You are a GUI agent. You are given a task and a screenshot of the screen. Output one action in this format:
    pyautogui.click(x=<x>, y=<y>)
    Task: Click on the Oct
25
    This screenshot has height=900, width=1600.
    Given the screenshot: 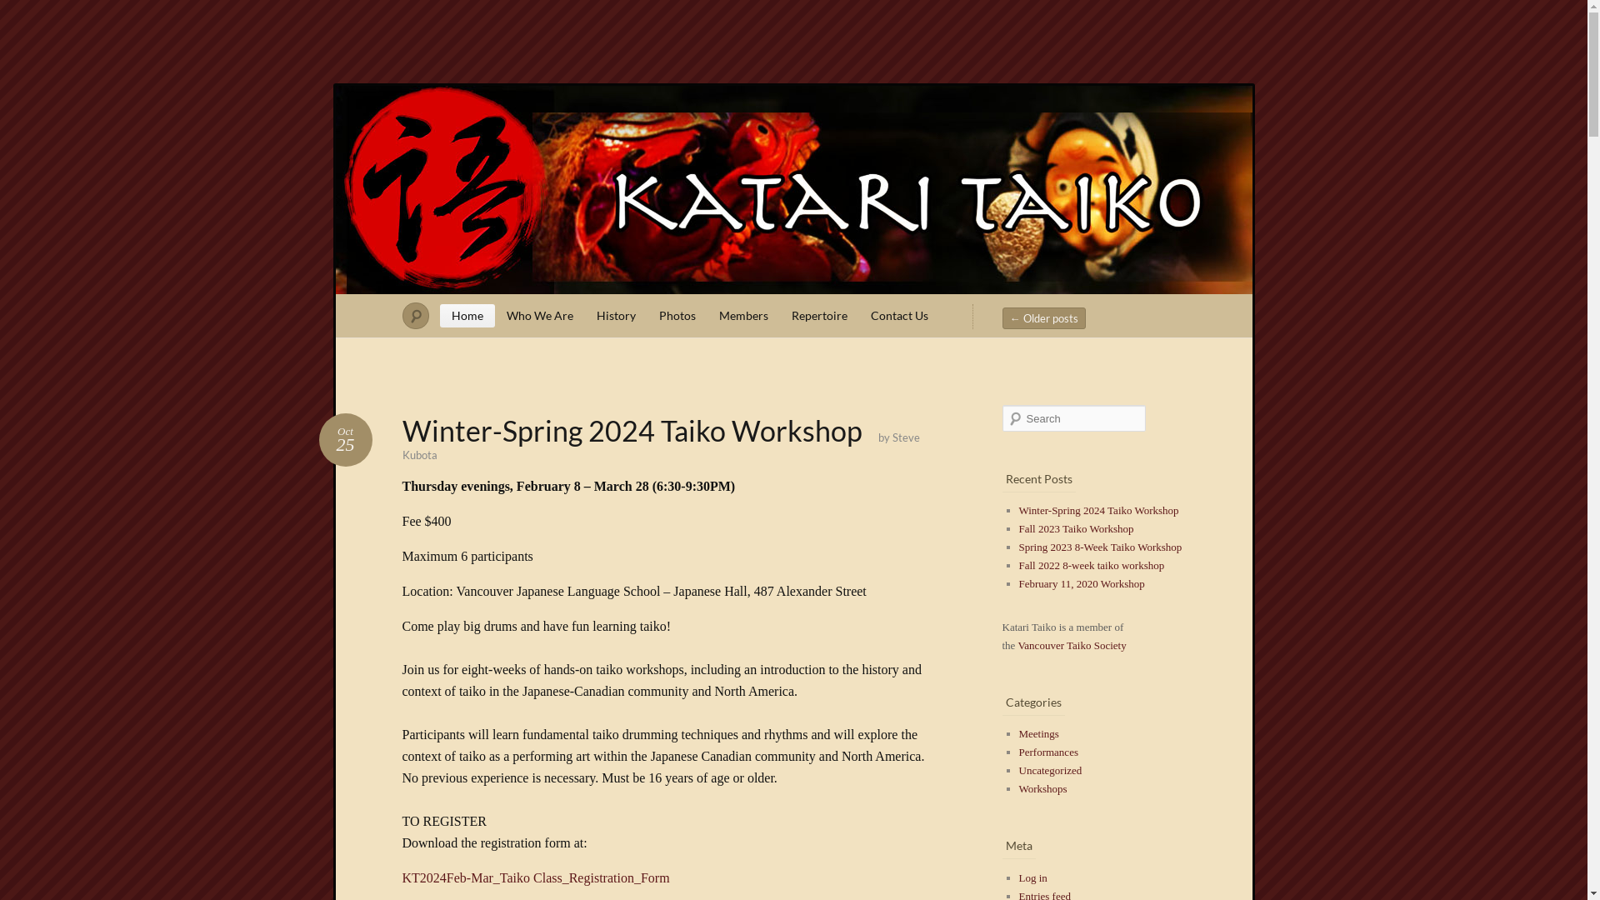 What is the action you would take?
    pyautogui.click(x=345, y=440)
    